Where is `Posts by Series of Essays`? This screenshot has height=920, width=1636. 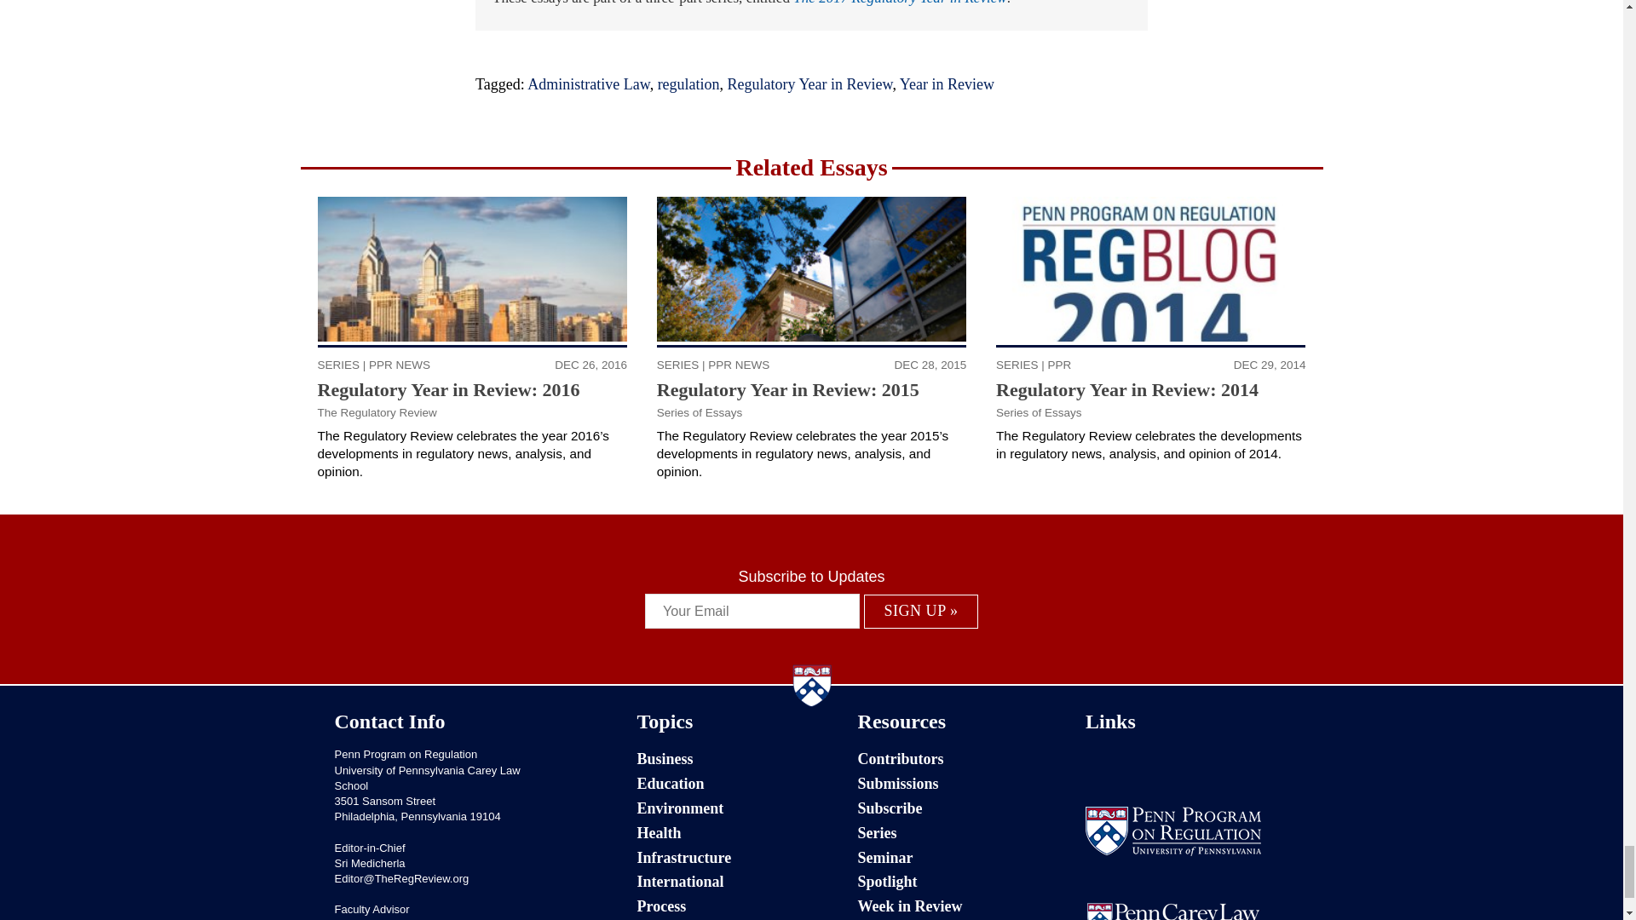
Posts by Series of Essays is located at coordinates (700, 412).